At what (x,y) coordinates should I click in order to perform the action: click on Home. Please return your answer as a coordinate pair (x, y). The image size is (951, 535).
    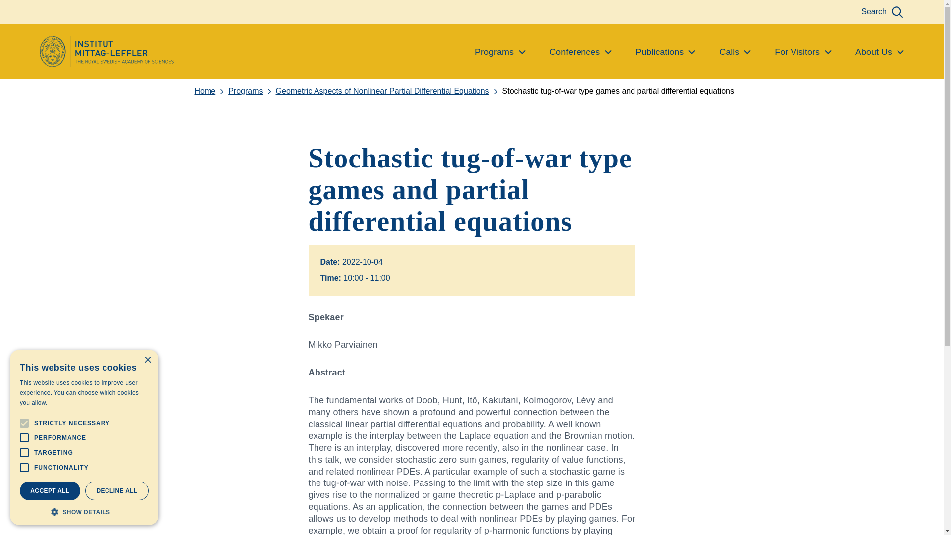
    Looking at the image, I should click on (211, 91).